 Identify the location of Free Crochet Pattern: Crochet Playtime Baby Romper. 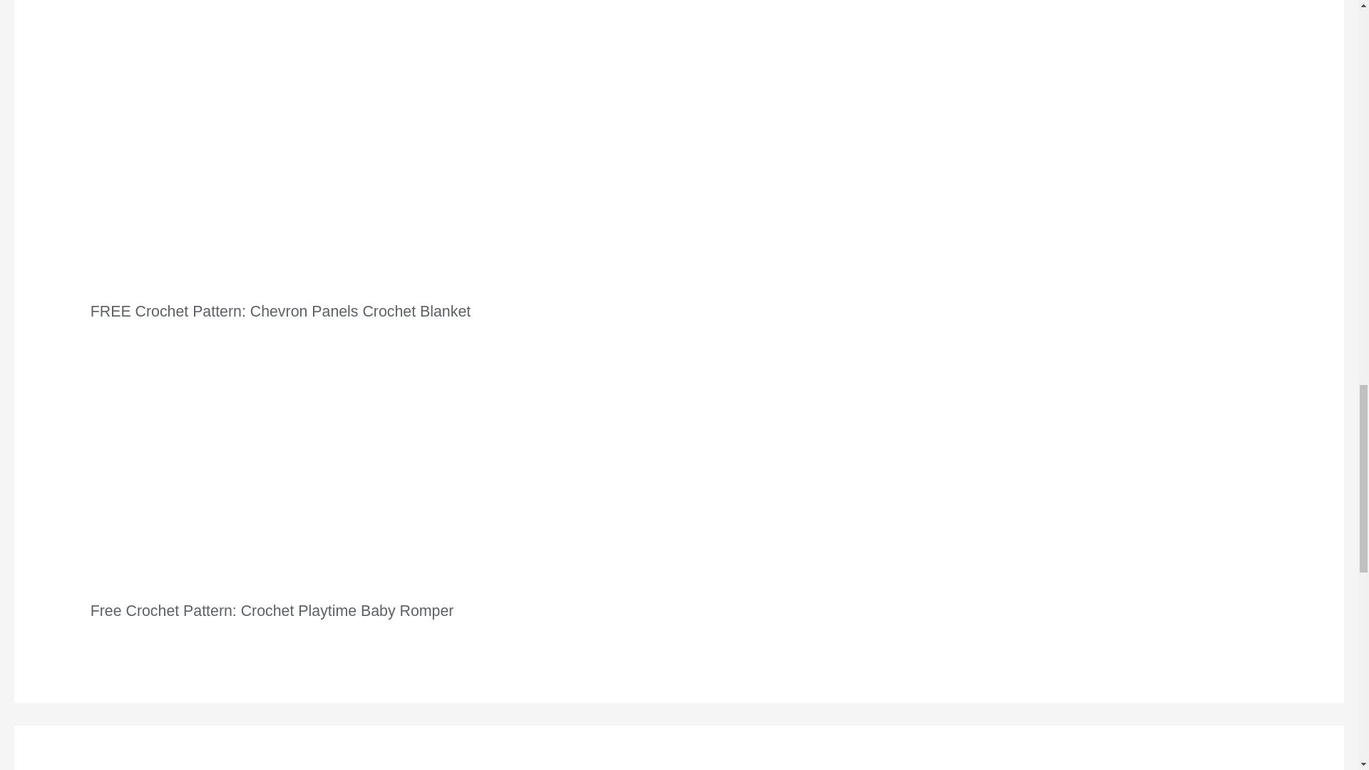
(272, 610).